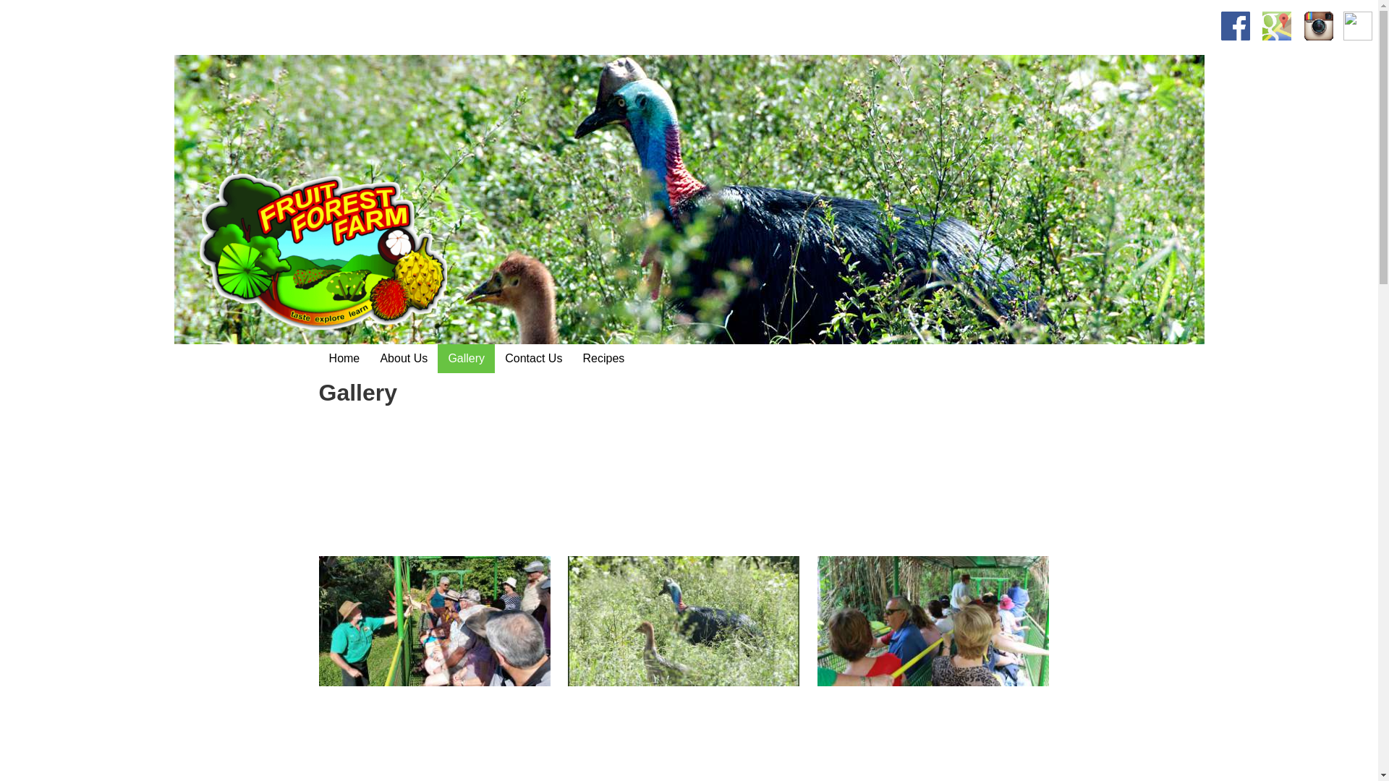 The height and width of the screenshot is (781, 1389). I want to click on Home, so click(344, 359).